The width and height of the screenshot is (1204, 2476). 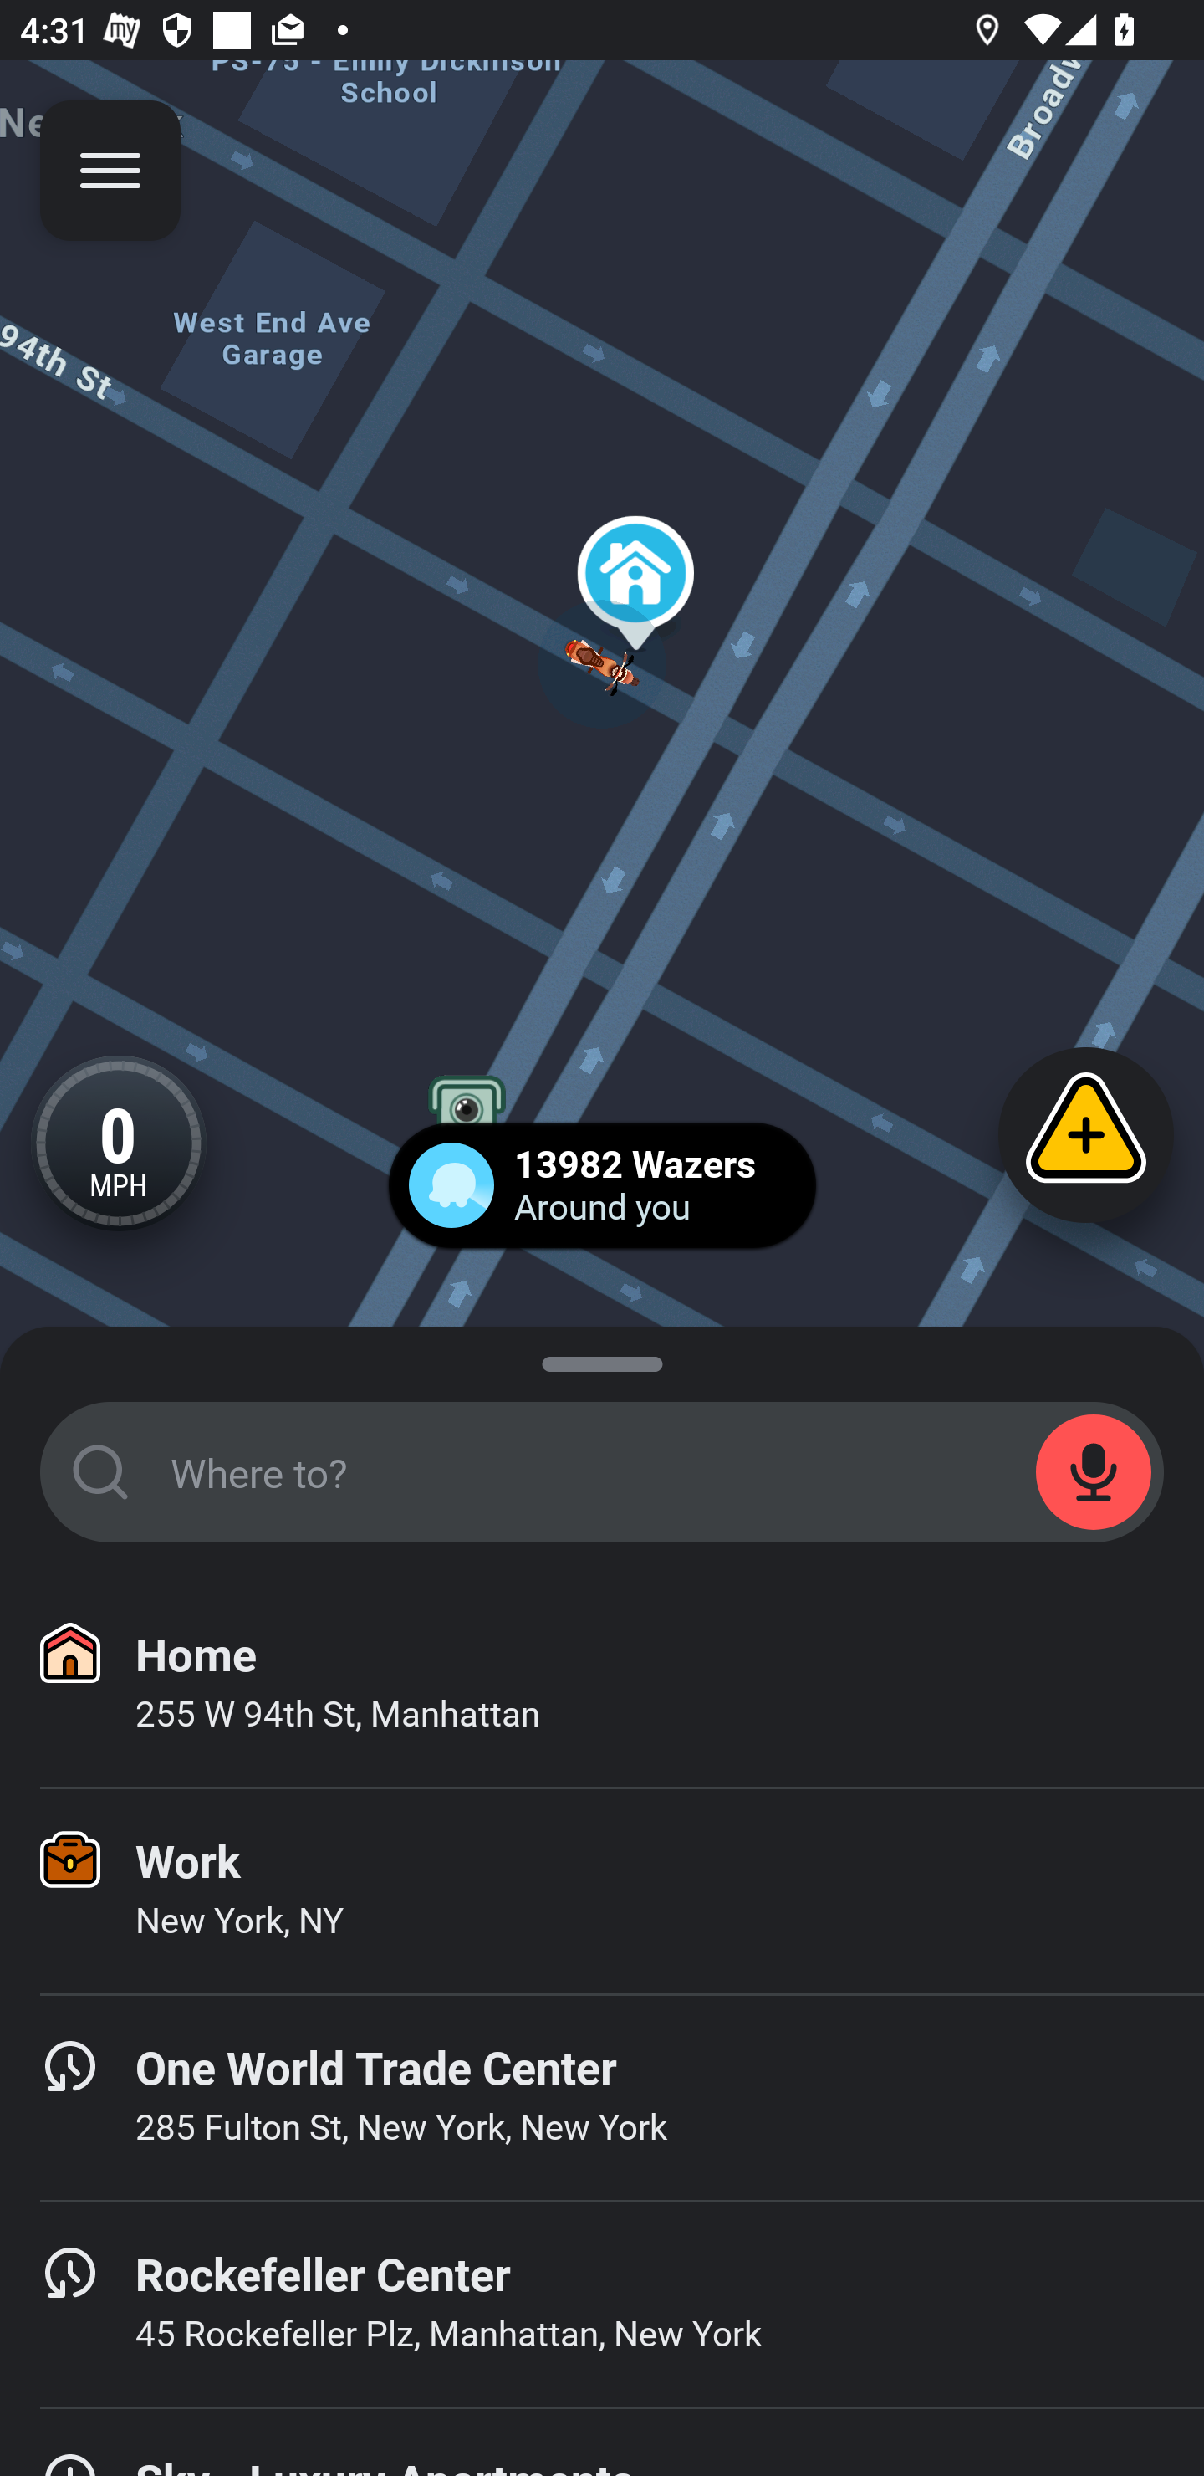 What do you see at coordinates (602, 1358) in the screenshot?
I see `SUGGESTIONS_SHEET_DRAG_HANDLE` at bounding box center [602, 1358].